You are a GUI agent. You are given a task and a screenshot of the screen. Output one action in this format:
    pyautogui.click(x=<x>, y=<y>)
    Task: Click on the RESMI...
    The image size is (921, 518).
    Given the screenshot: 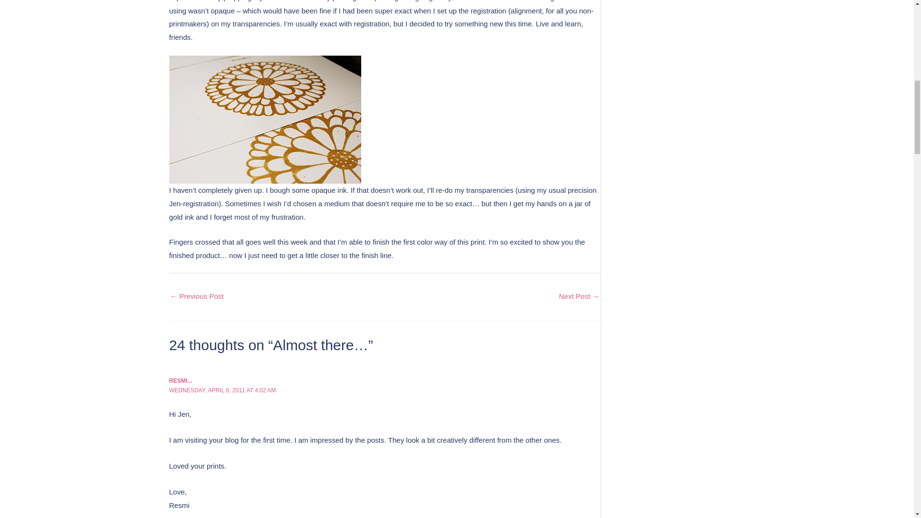 What is the action you would take?
    pyautogui.click(x=180, y=381)
    